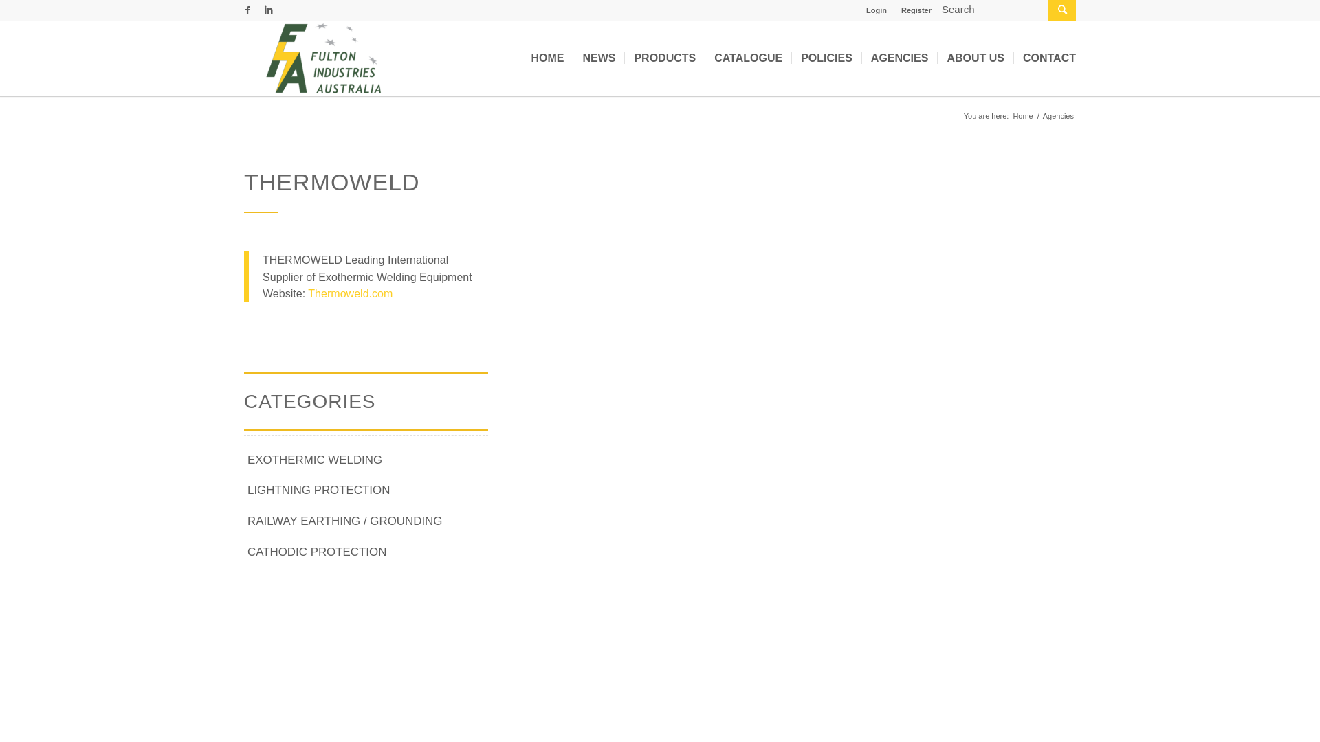  Describe the element at coordinates (366, 491) in the screenshot. I see `LIGHTNING PROTECTION` at that location.